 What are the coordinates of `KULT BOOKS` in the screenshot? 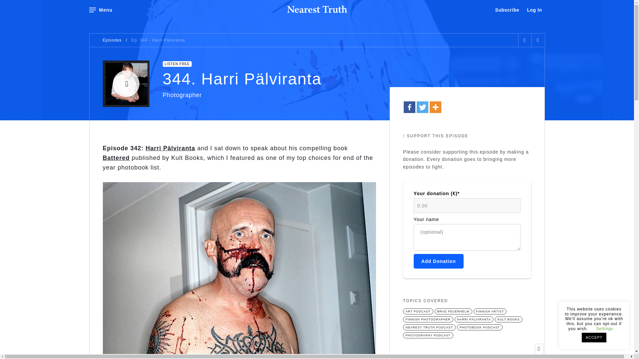 It's located at (509, 319).